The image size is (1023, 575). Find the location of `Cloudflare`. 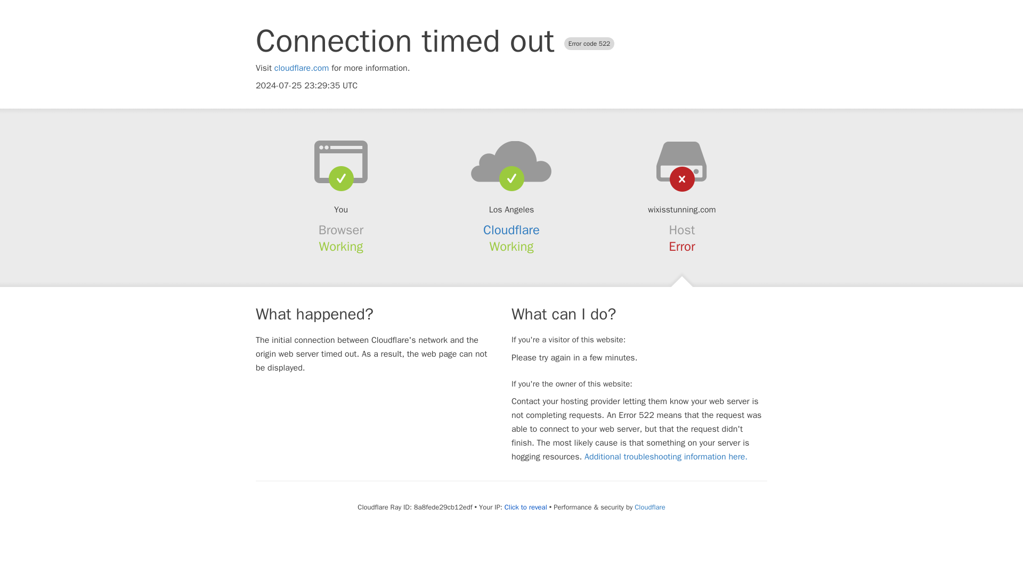

Cloudflare is located at coordinates (649, 507).